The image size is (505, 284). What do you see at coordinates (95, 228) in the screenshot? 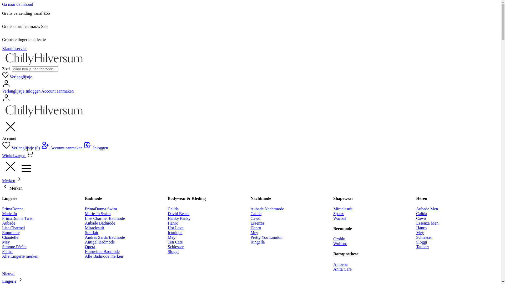
I see `Miraclesuit` at bounding box center [95, 228].